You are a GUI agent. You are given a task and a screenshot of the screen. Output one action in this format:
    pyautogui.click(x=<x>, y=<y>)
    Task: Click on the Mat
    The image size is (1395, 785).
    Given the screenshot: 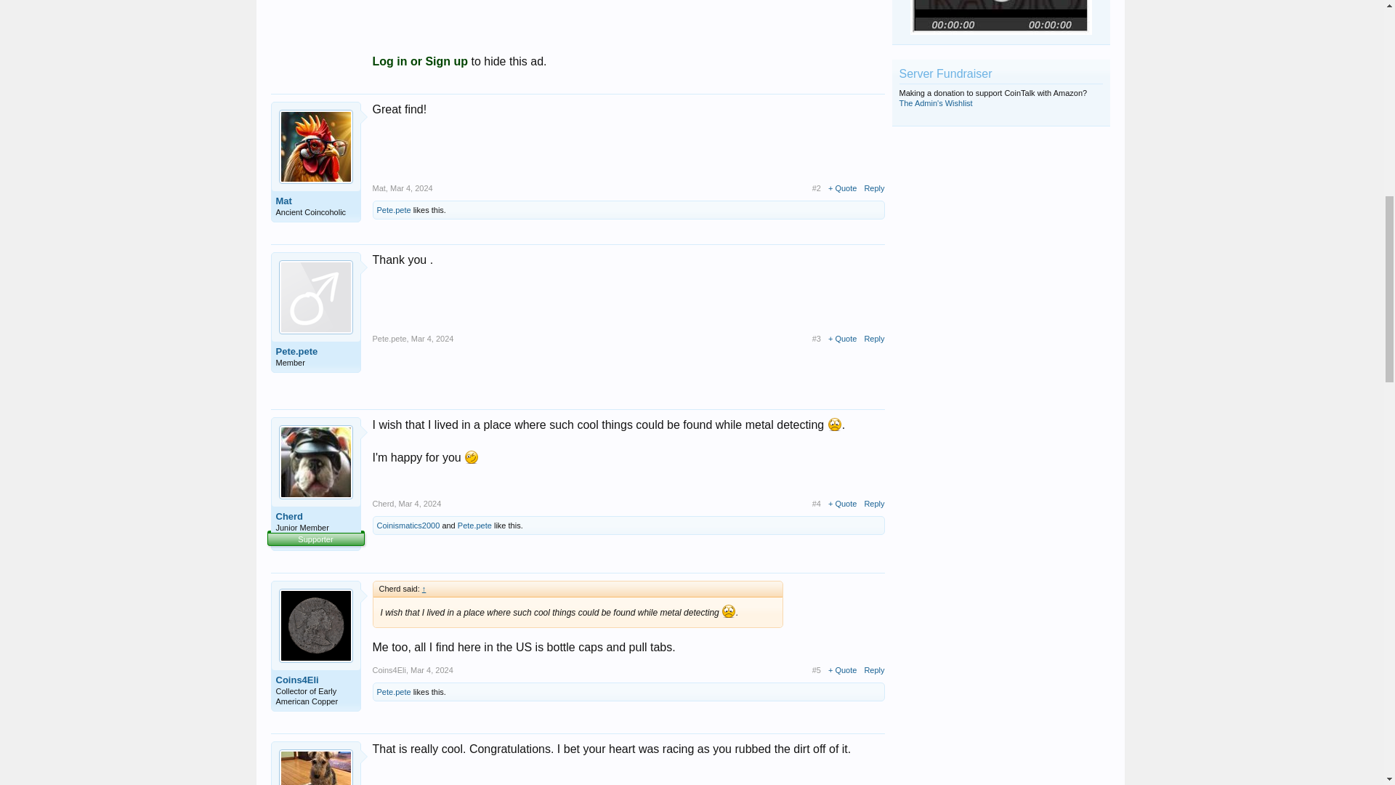 What is the action you would take?
    pyautogui.click(x=378, y=188)
    